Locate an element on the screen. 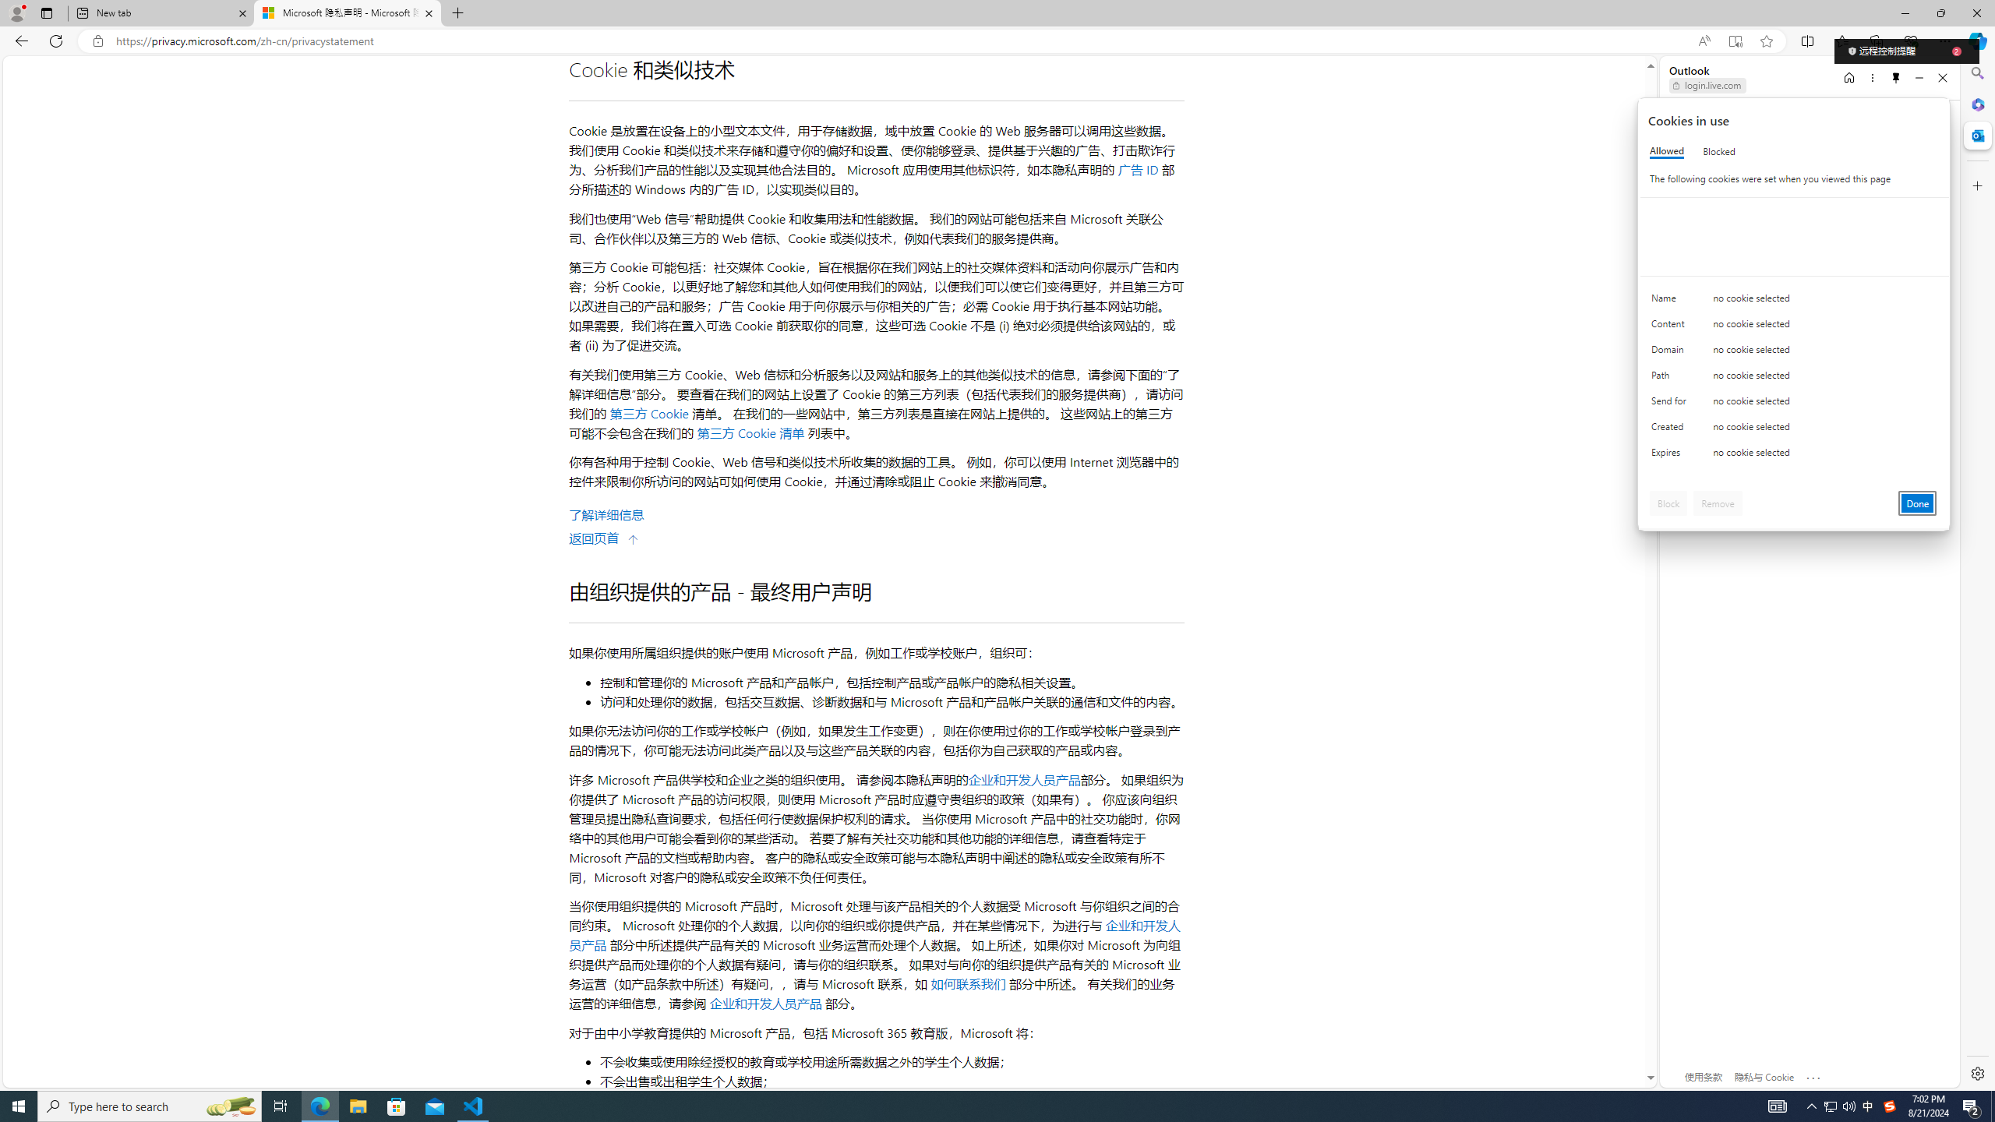 This screenshot has height=1122, width=1995. Done is located at coordinates (1918, 503).